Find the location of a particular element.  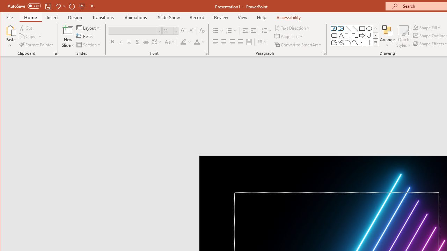

Columns is located at coordinates (262, 42).